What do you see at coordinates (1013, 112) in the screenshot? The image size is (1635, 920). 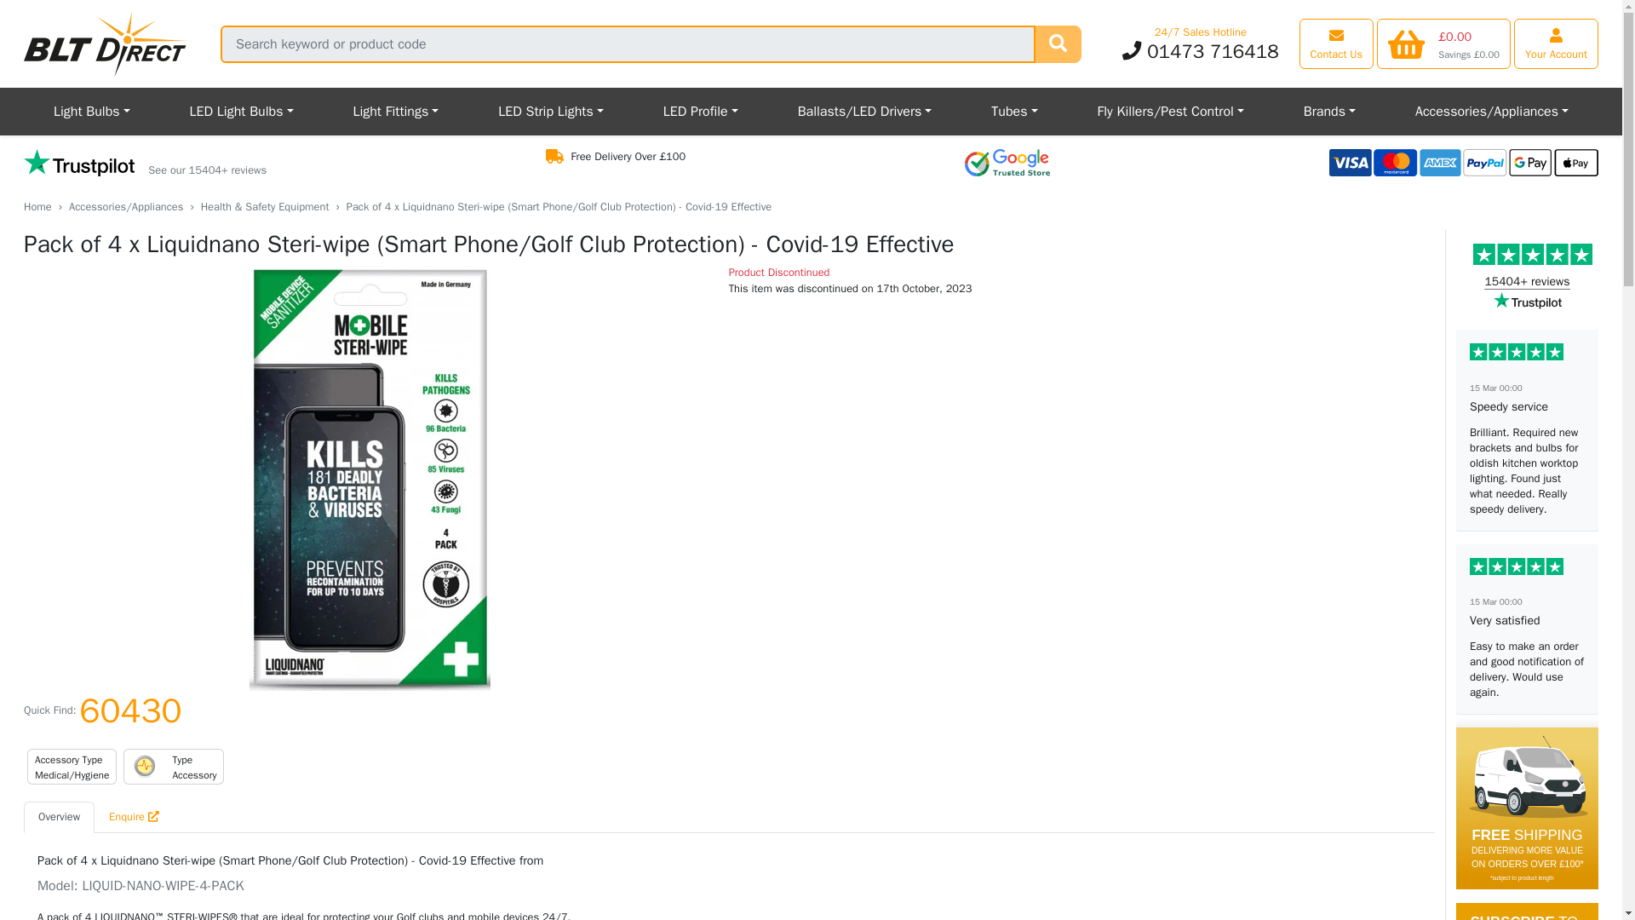 I see `Tubes` at bounding box center [1013, 112].